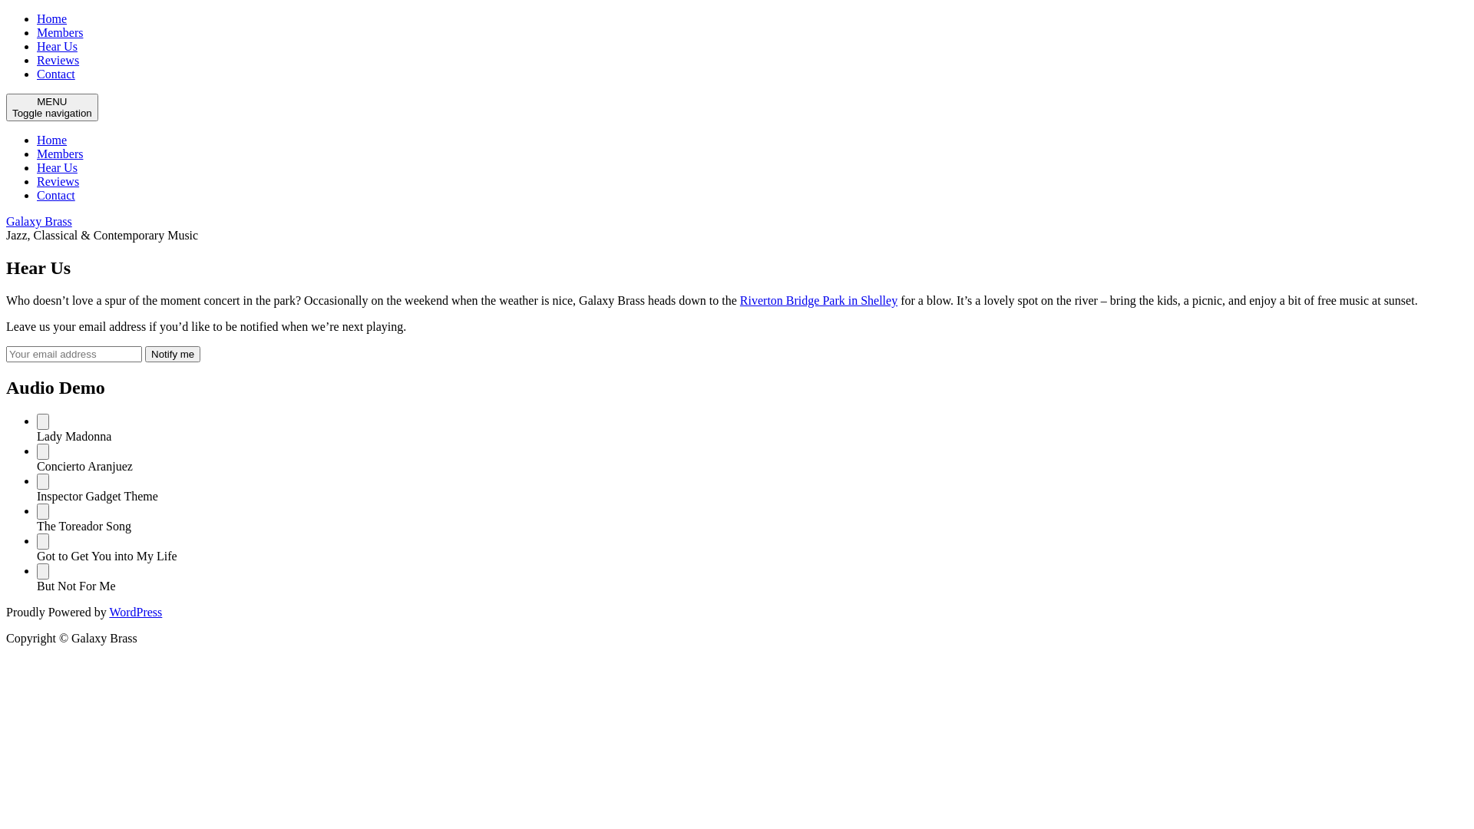  What do you see at coordinates (56, 195) in the screenshot?
I see `Contact` at bounding box center [56, 195].